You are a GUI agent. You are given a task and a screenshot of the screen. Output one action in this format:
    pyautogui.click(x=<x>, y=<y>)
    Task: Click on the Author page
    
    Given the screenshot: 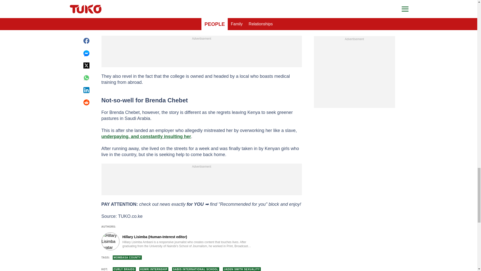 What is the action you would take?
    pyautogui.click(x=176, y=241)
    